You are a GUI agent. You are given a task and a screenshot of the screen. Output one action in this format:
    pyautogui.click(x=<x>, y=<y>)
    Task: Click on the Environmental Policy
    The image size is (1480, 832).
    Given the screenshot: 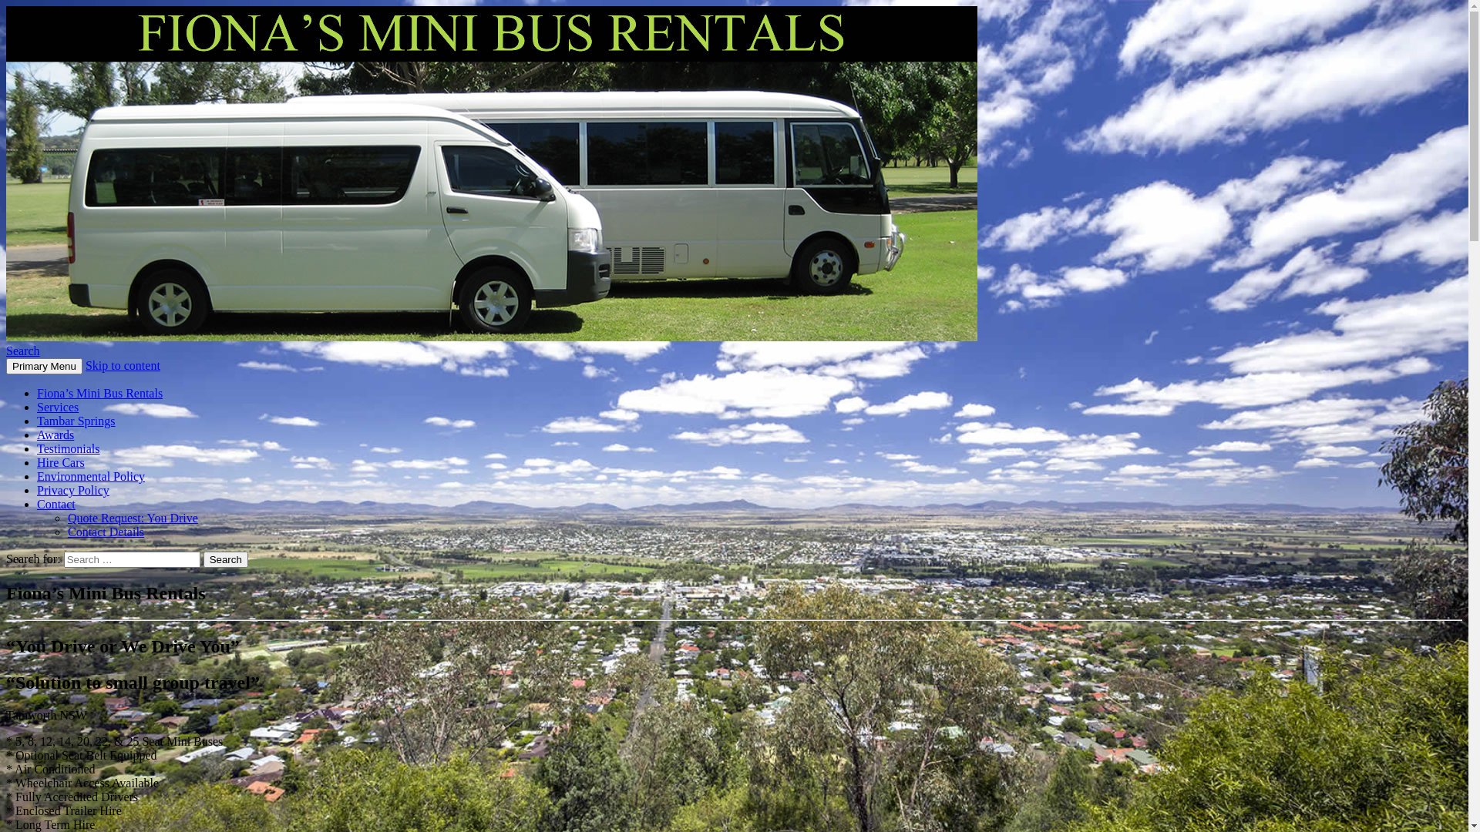 What is the action you would take?
    pyautogui.click(x=91, y=476)
    